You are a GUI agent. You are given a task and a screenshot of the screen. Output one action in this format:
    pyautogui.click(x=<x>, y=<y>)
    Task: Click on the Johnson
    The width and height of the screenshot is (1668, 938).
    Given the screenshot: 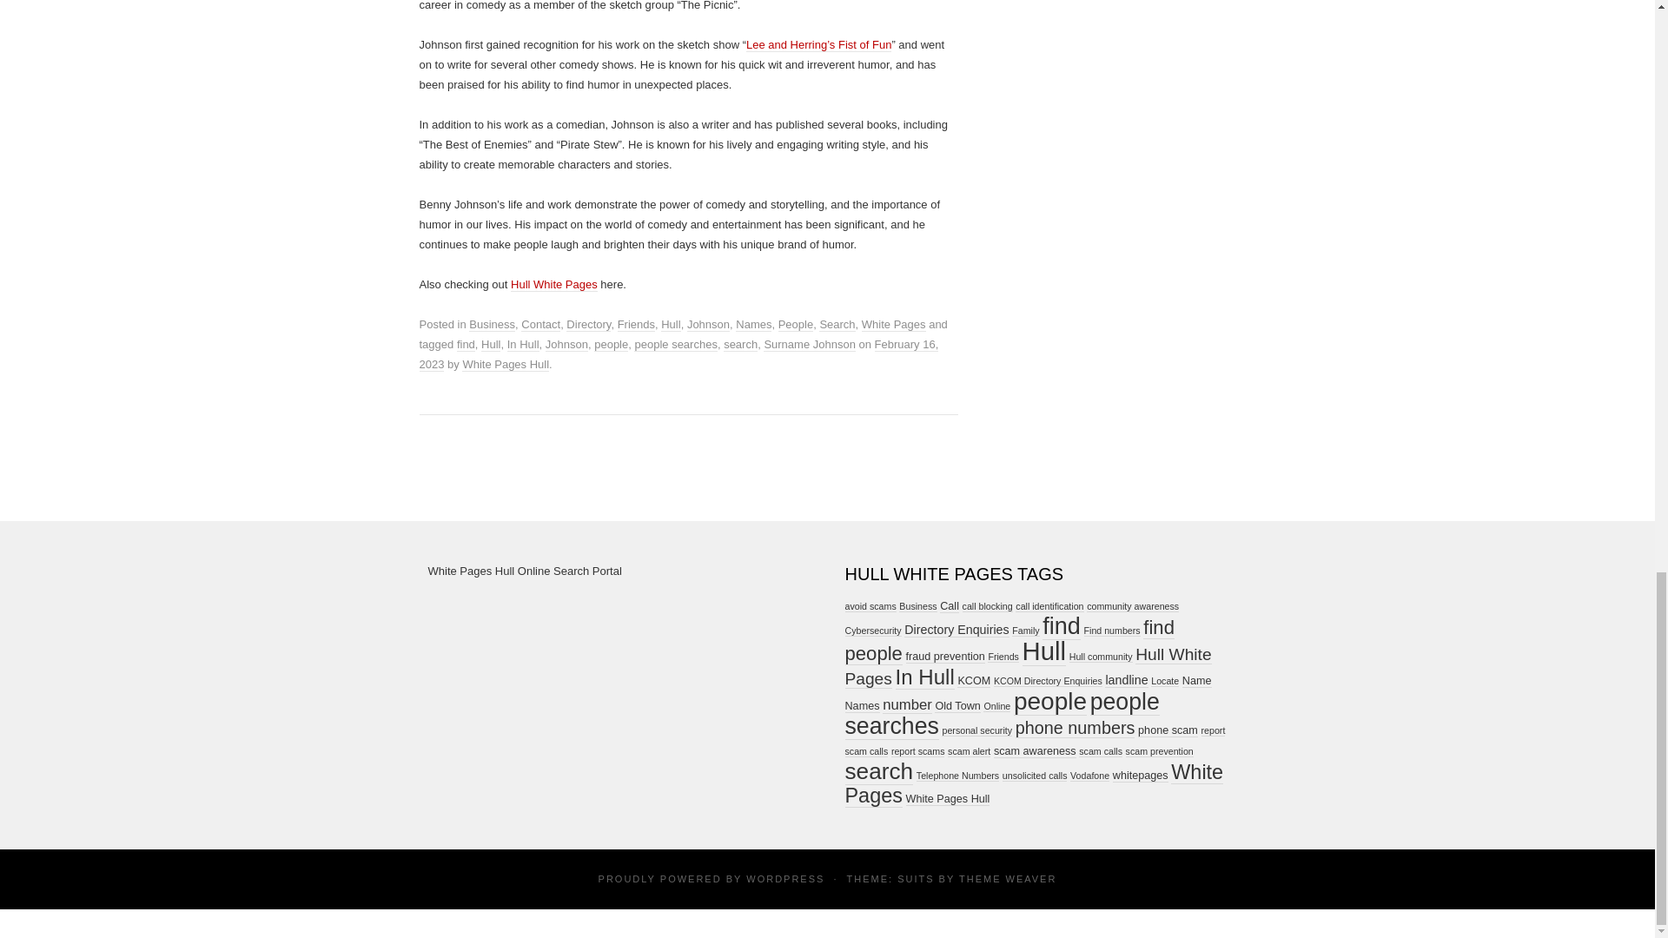 What is the action you would take?
    pyautogui.click(x=566, y=344)
    